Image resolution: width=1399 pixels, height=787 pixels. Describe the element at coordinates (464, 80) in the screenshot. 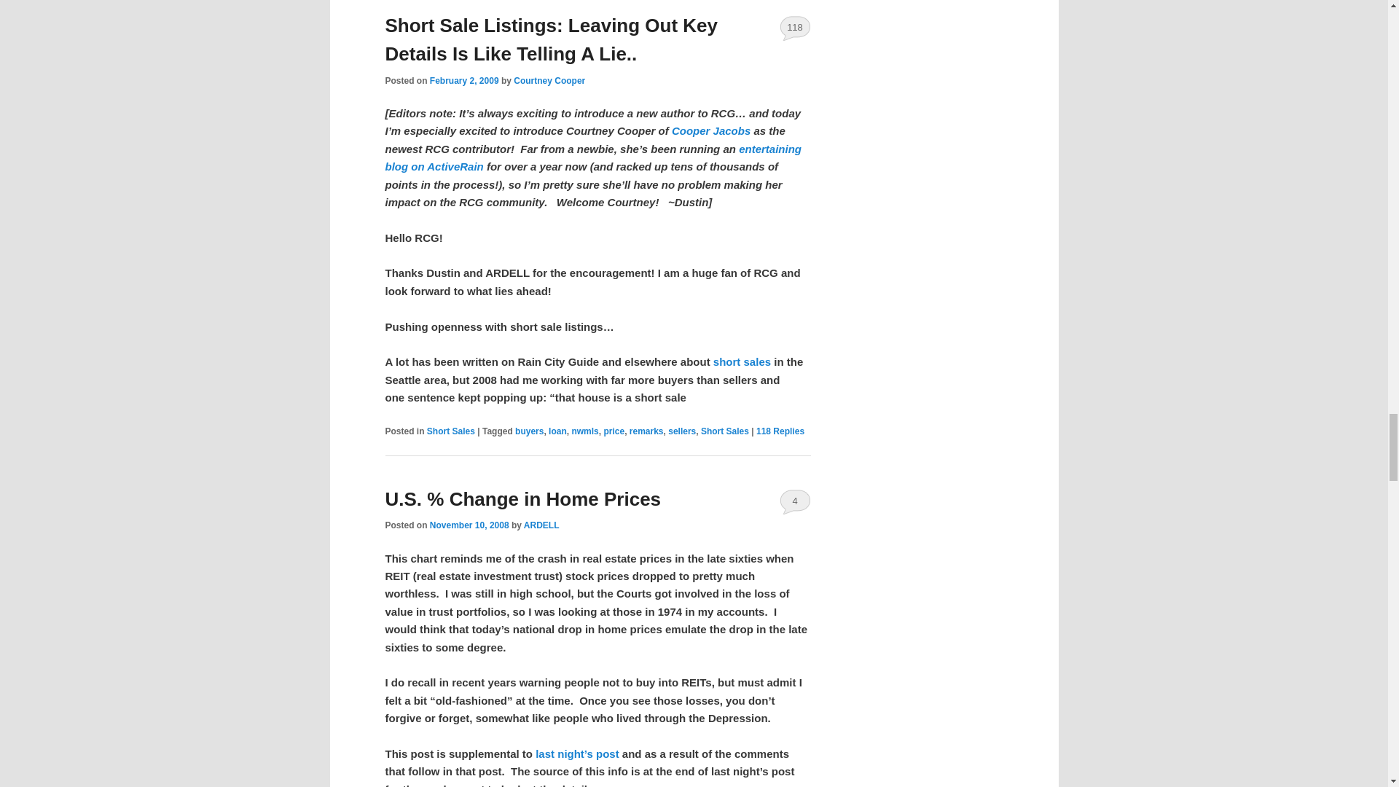

I see `12:37 pm` at that location.